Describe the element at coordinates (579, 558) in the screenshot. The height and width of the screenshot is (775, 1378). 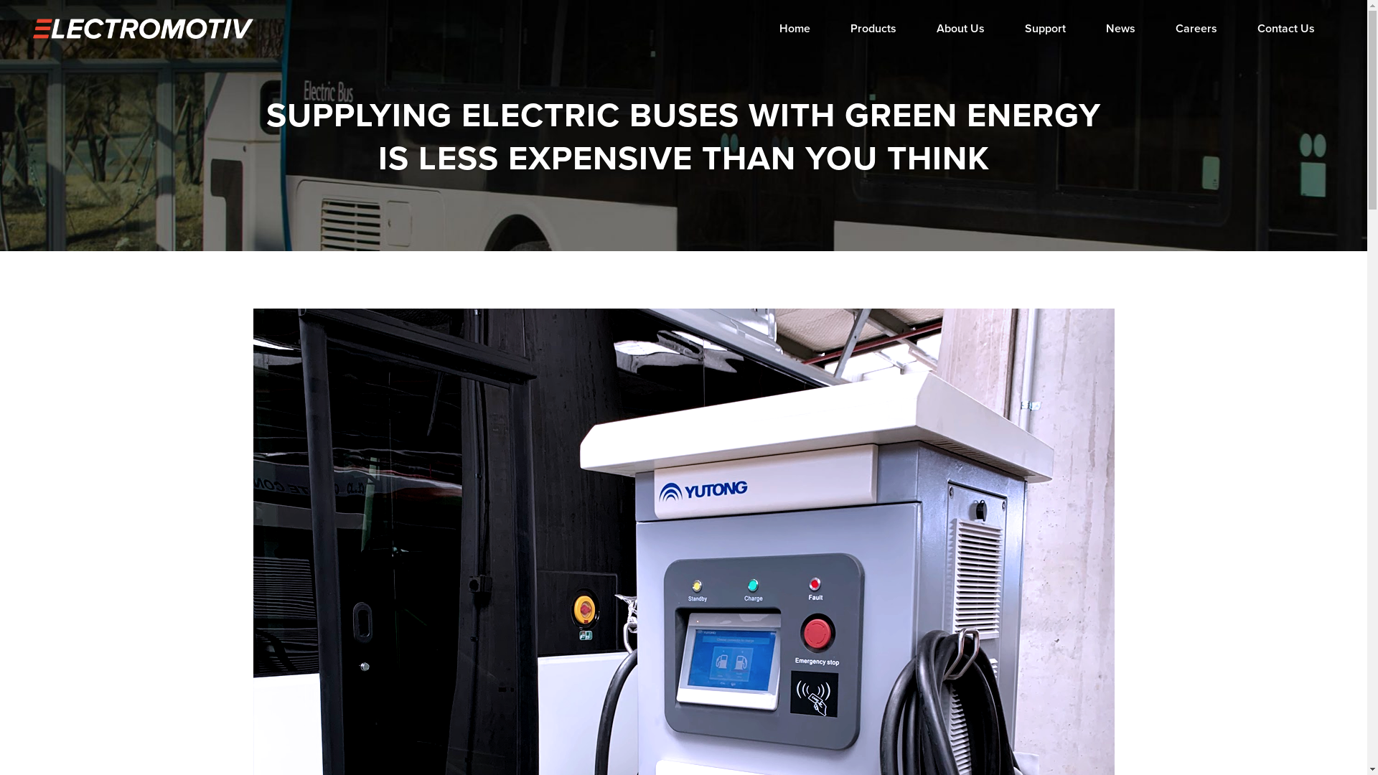
I see `Electric and Hydrogen Buses` at that location.